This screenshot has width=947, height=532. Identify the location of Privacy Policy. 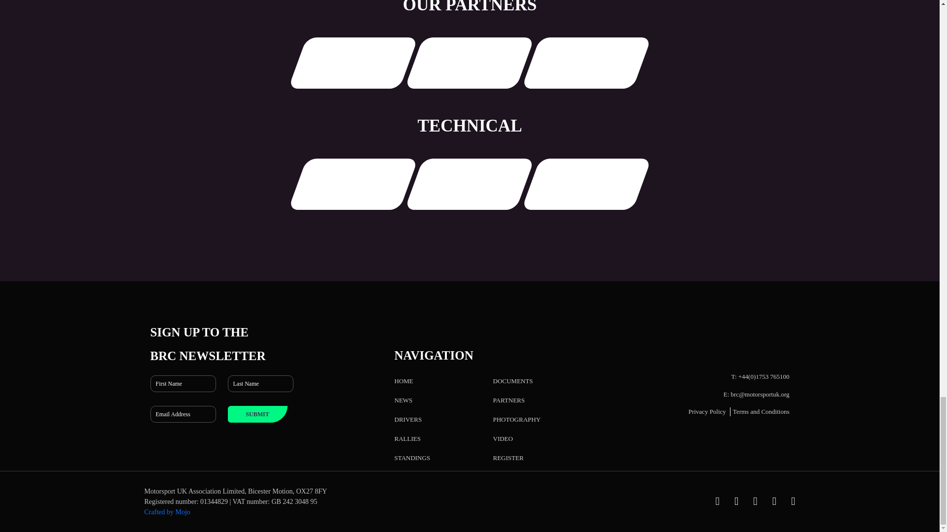
(707, 412).